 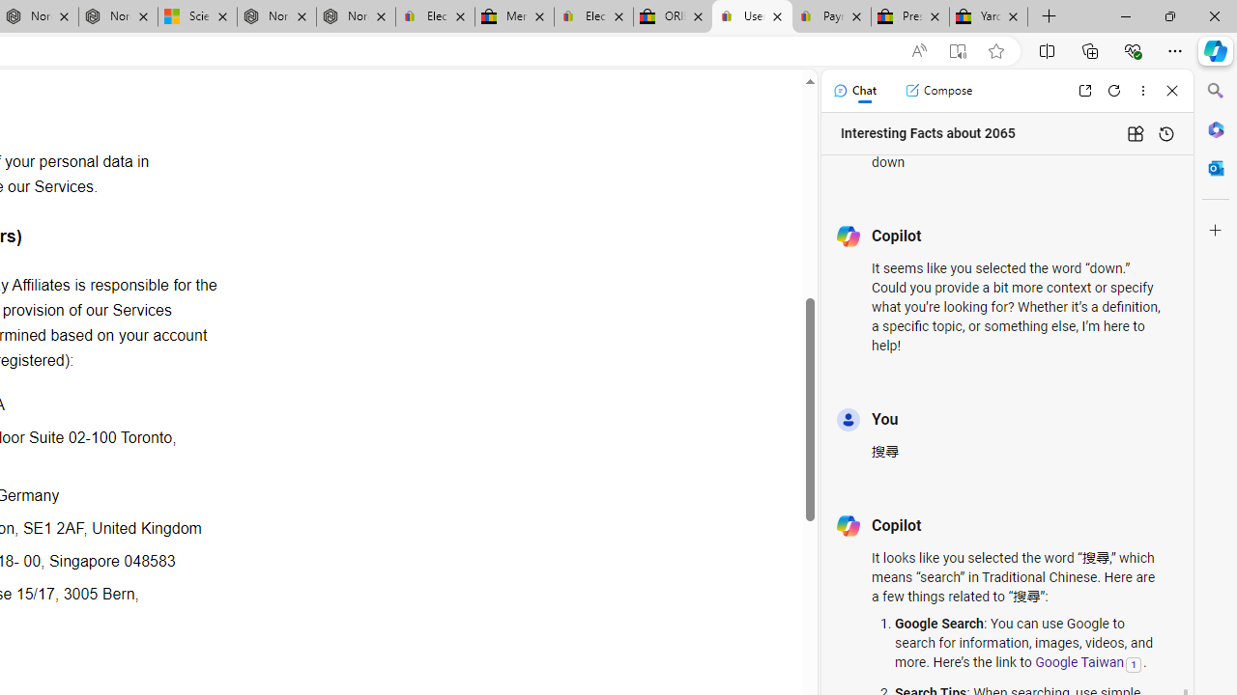 I want to click on New Tab, so click(x=1050, y=17).